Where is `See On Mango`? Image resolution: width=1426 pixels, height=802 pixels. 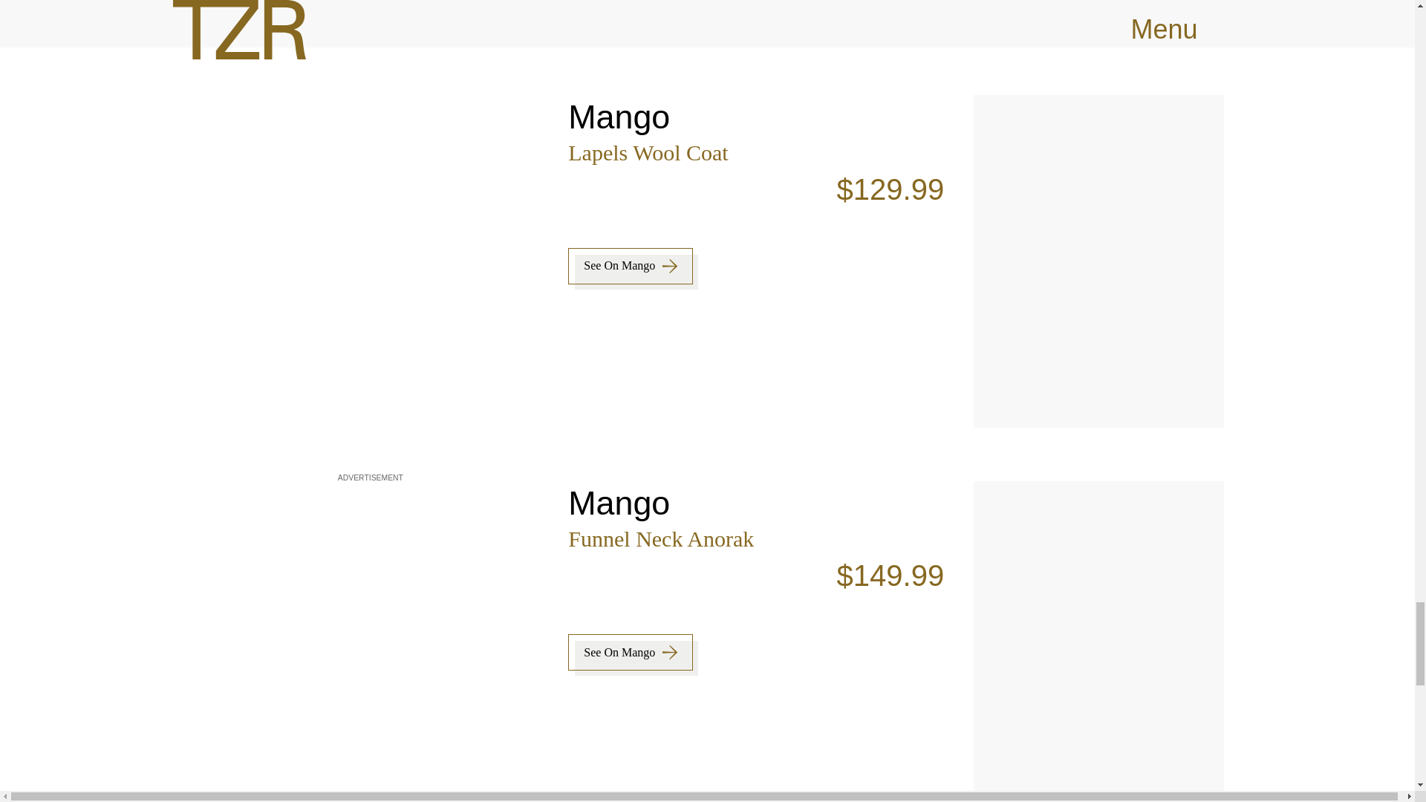
See On Mango is located at coordinates (630, 652).